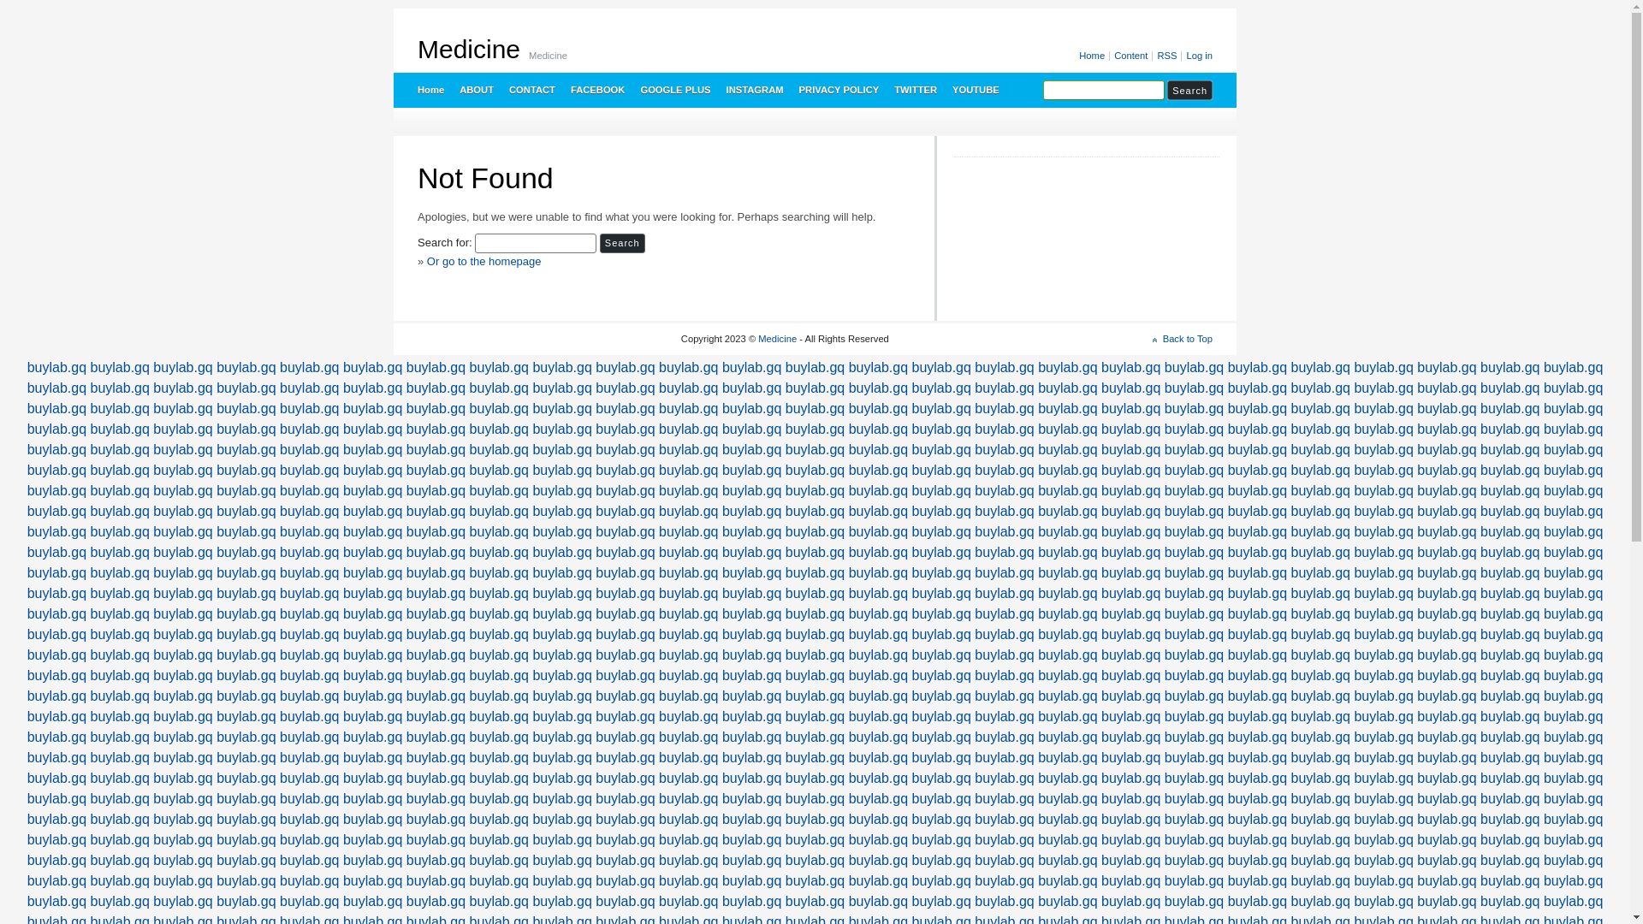 This screenshot has height=924, width=1643. Describe the element at coordinates (1321, 573) in the screenshot. I see `buylab.gq` at that location.